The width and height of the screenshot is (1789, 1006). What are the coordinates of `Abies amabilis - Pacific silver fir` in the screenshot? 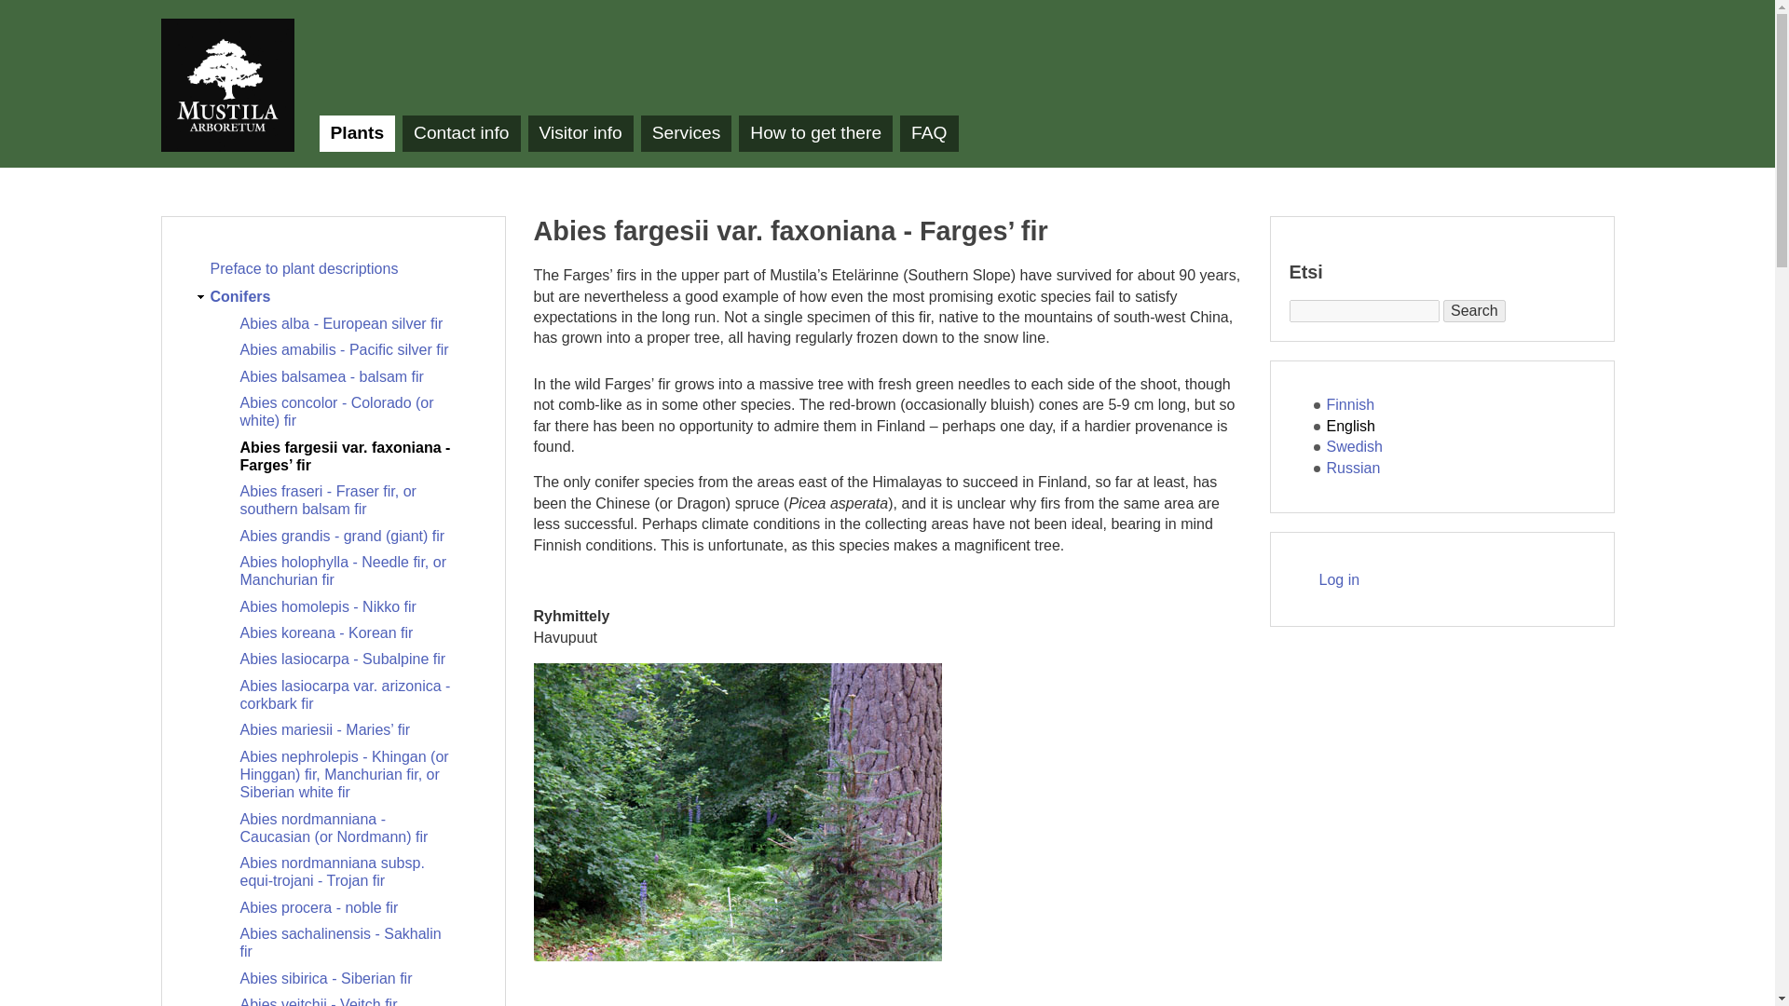 It's located at (348, 349).